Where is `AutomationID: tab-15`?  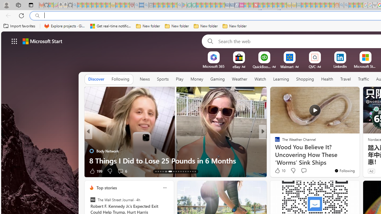 AutomationID: tab-15 is located at coordinates (161, 171).